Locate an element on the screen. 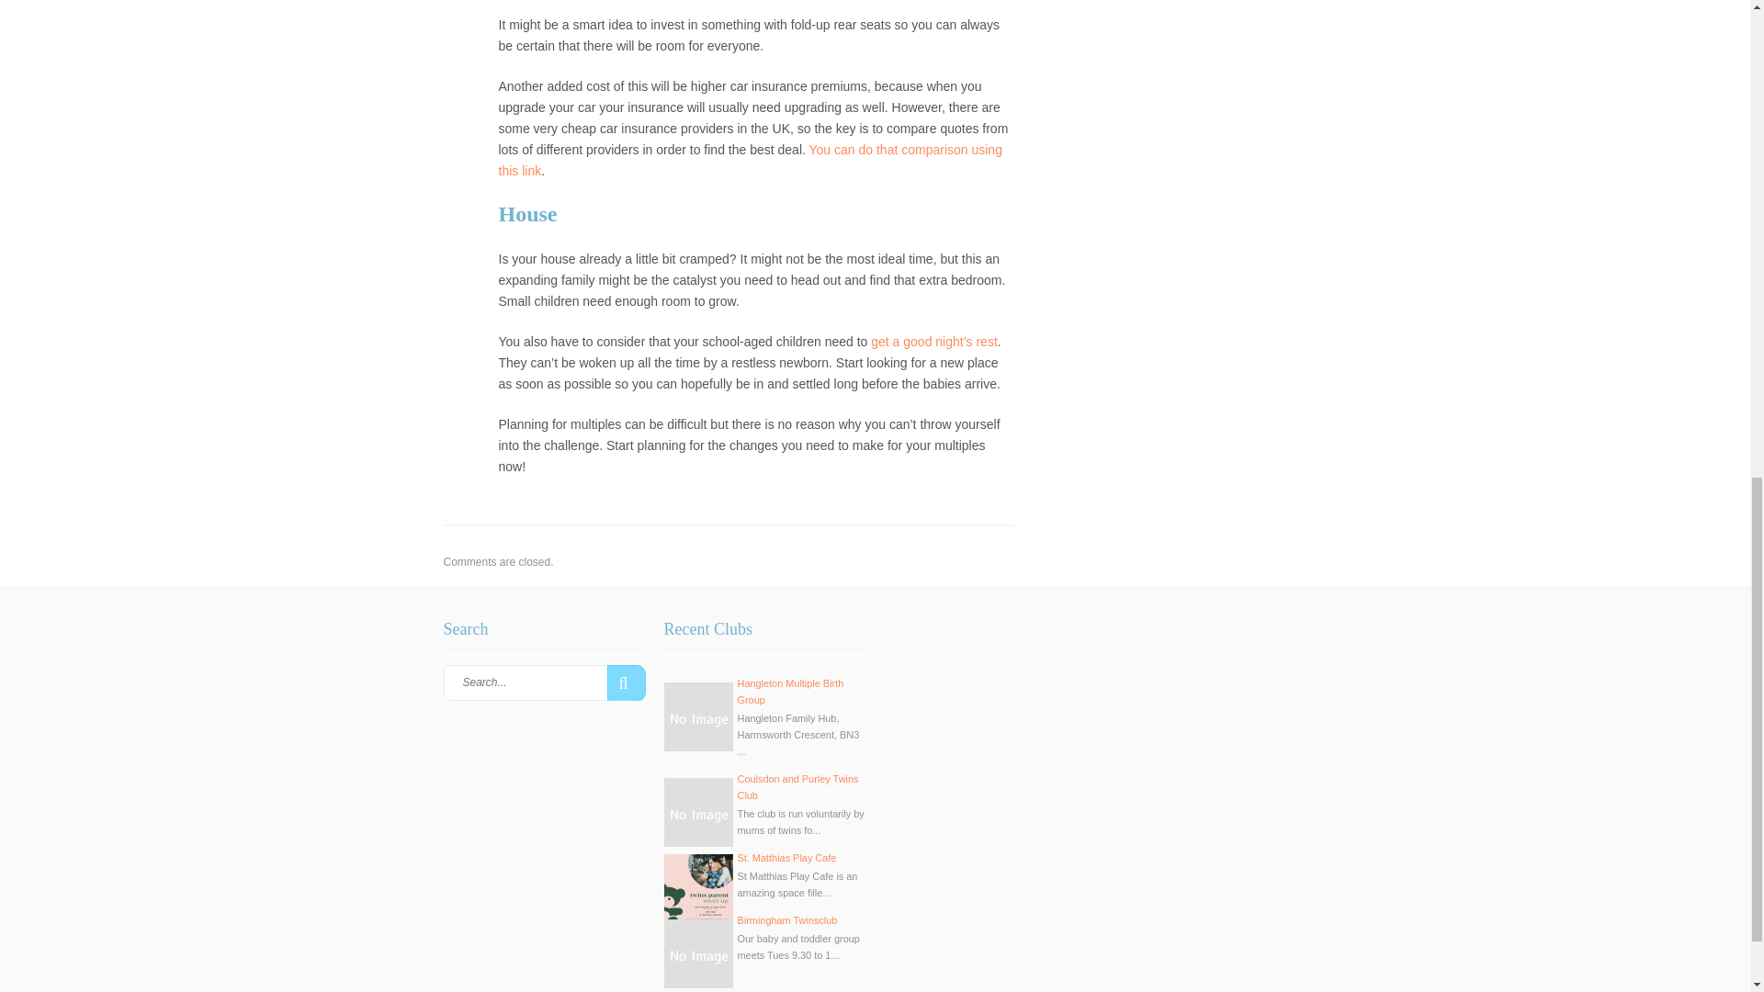 Image resolution: width=1764 pixels, height=992 pixels. Coulsdon and Purley Twins Club is located at coordinates (797, 786).